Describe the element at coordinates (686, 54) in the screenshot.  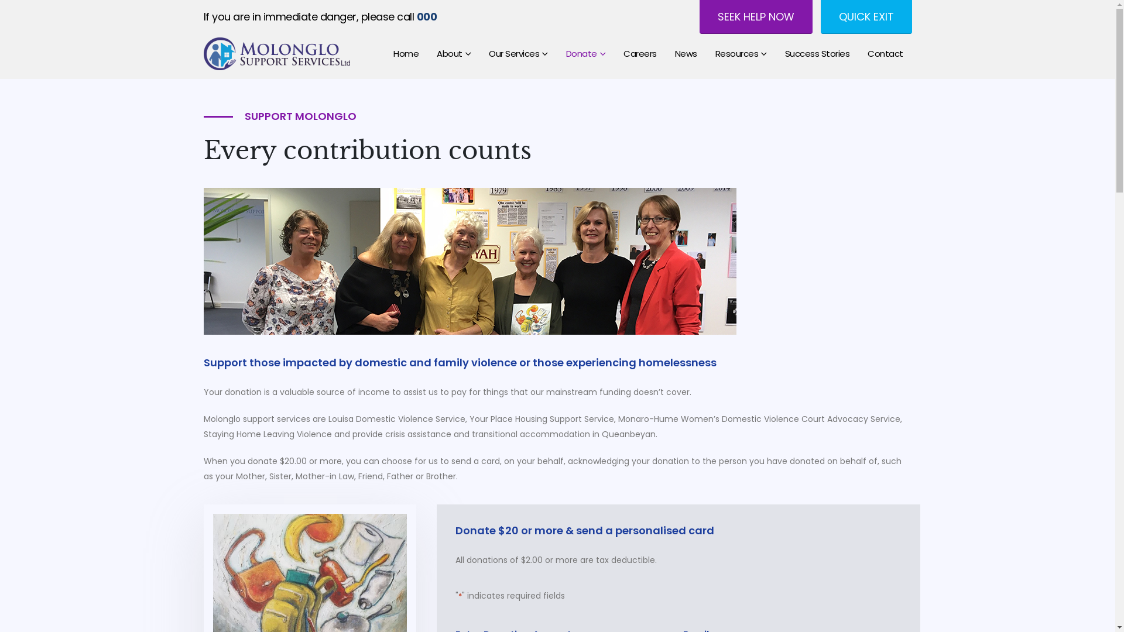
I see `News` at that location.